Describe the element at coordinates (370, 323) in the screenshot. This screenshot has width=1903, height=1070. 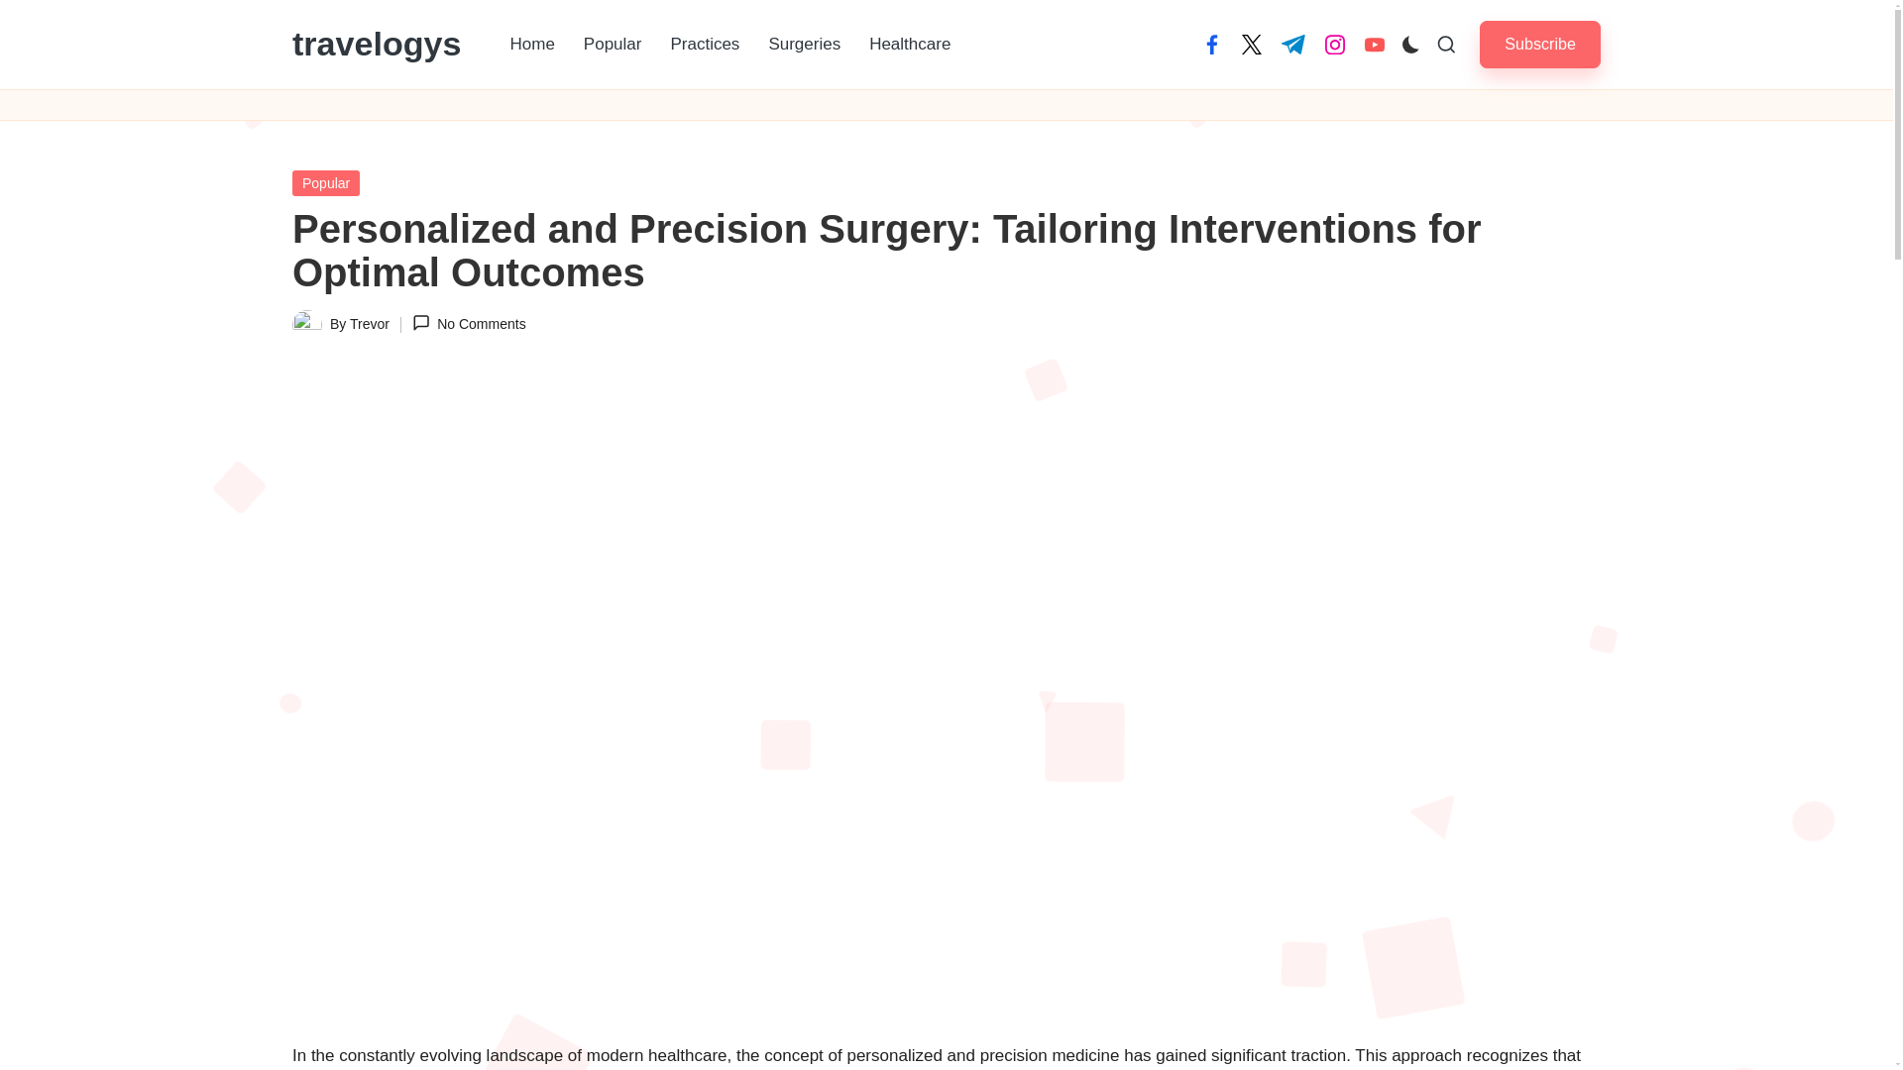
I see `View all posts by Trevor` at that location.